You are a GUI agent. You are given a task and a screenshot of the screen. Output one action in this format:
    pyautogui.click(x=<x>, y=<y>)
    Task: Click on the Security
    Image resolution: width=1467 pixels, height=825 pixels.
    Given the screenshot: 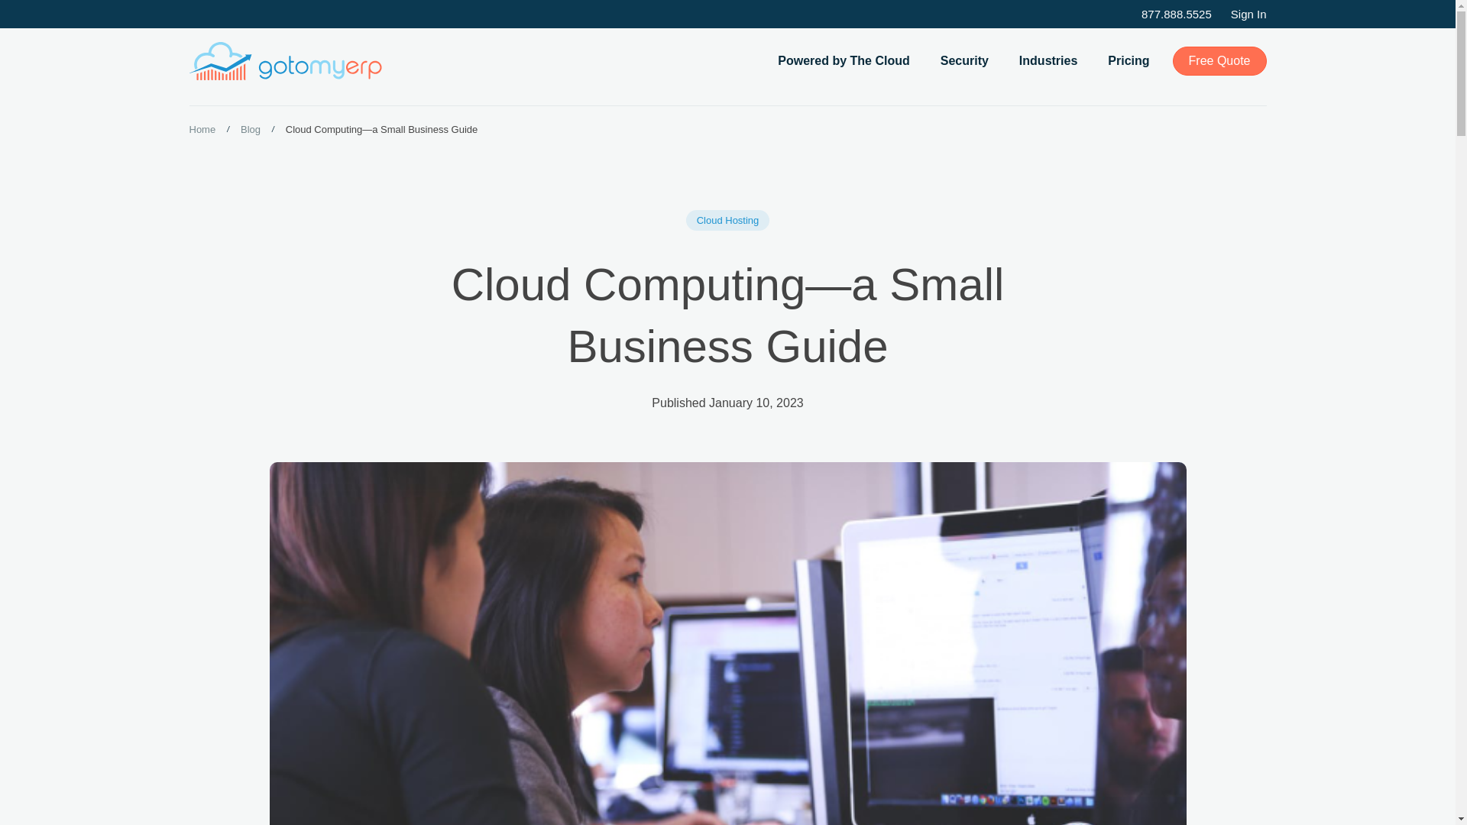 What is the action you would take?
    pyautogui.click(x=964, y=60)
    